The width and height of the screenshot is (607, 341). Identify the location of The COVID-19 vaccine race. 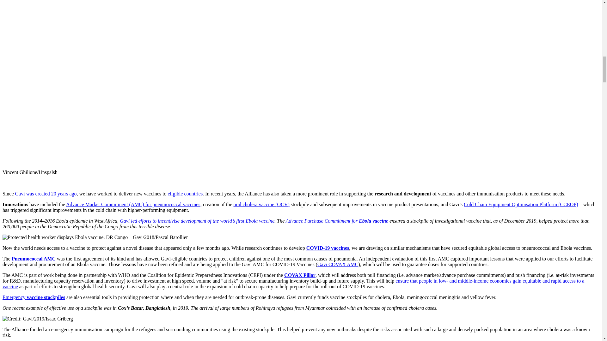
(328, 248).